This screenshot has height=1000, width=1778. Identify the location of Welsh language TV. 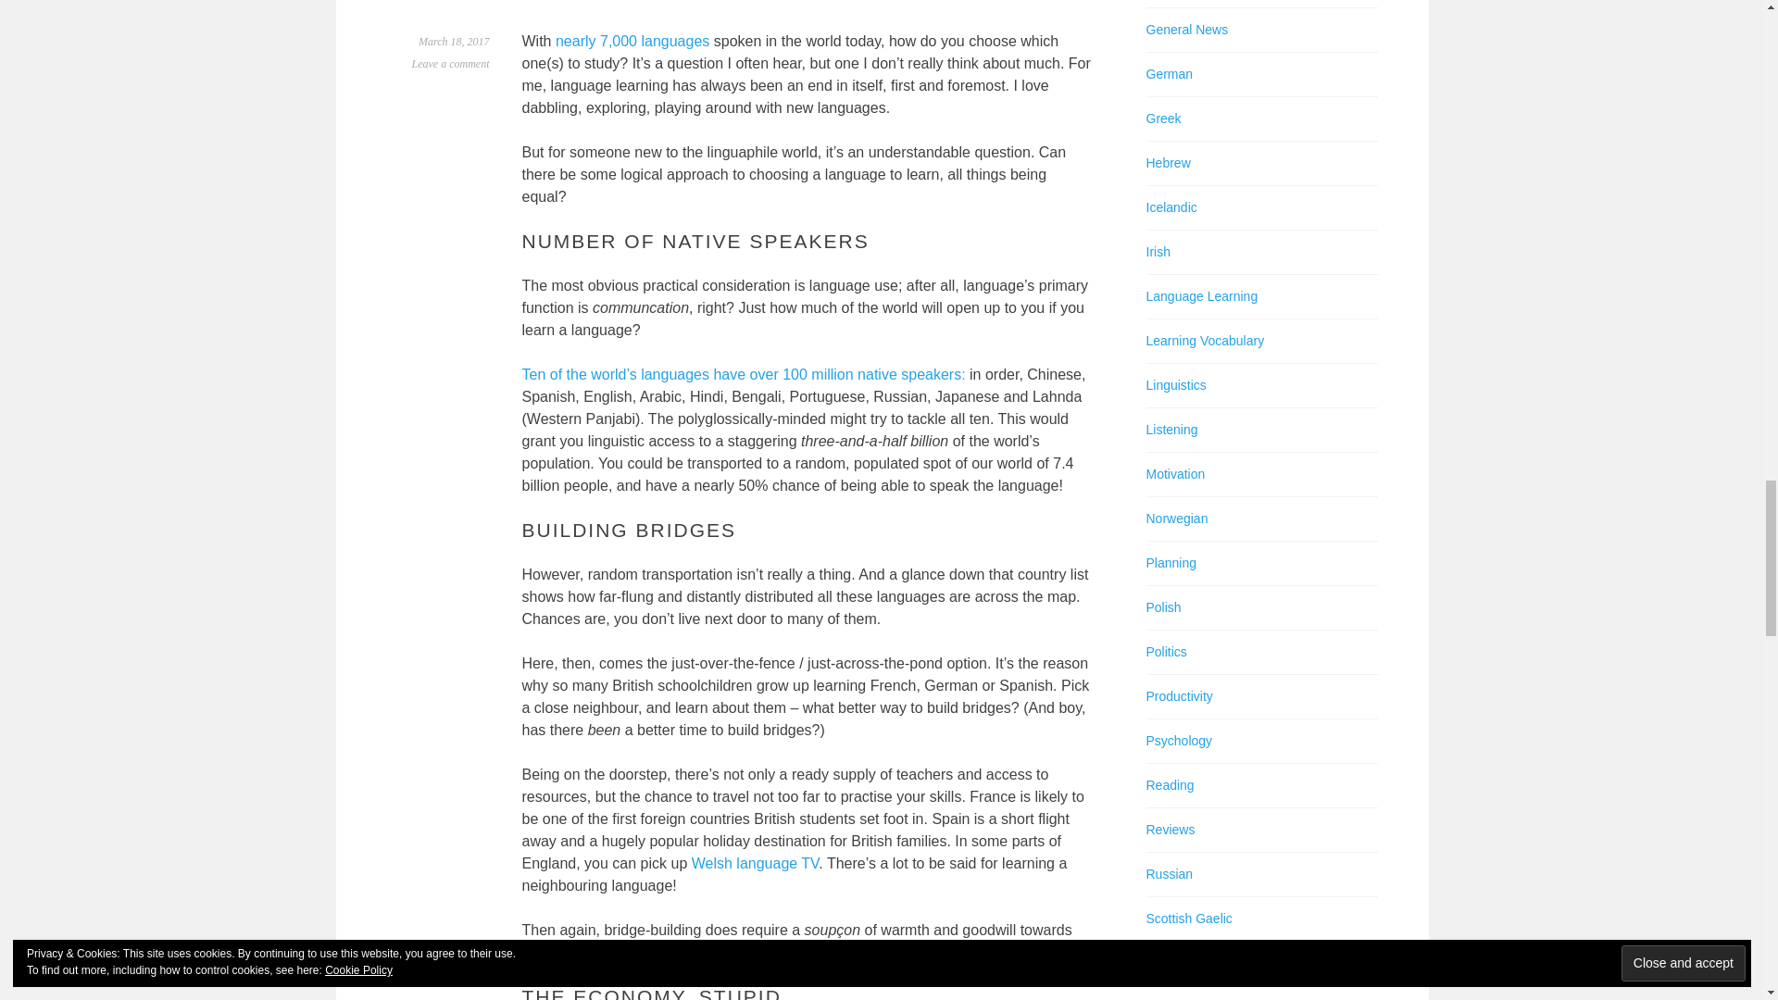
(756, 863).